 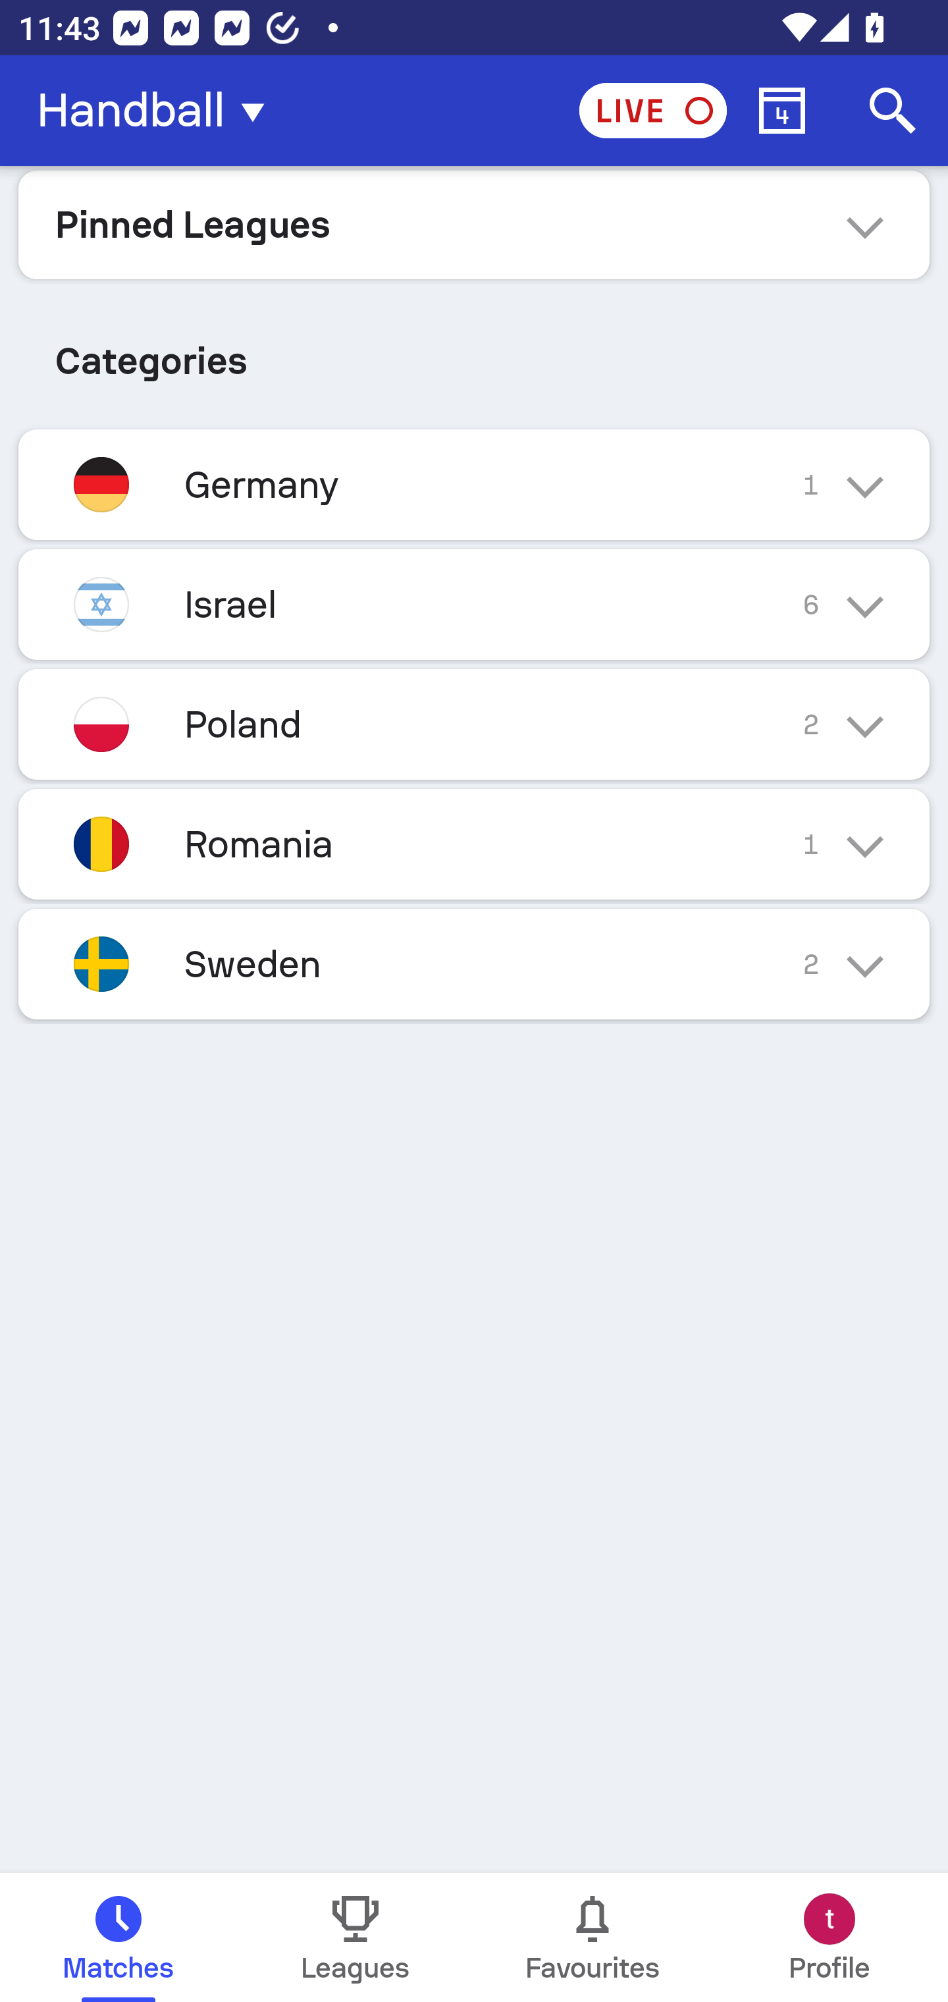 I want to click on Romania 1, so click(x=474, y=843).